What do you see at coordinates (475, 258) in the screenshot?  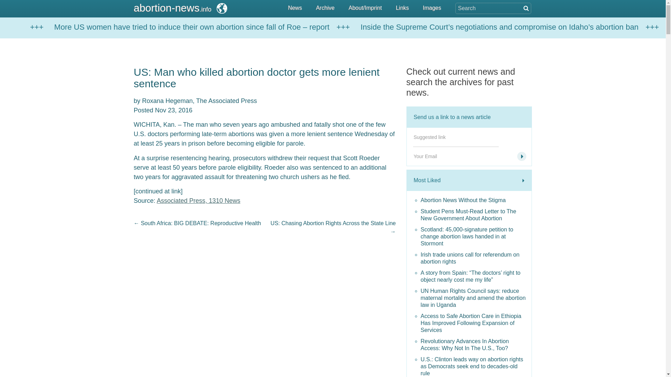 I see `irish-trade-unions-call-for-referendum-on-abortion-rights` at bounding box center [475, 258].